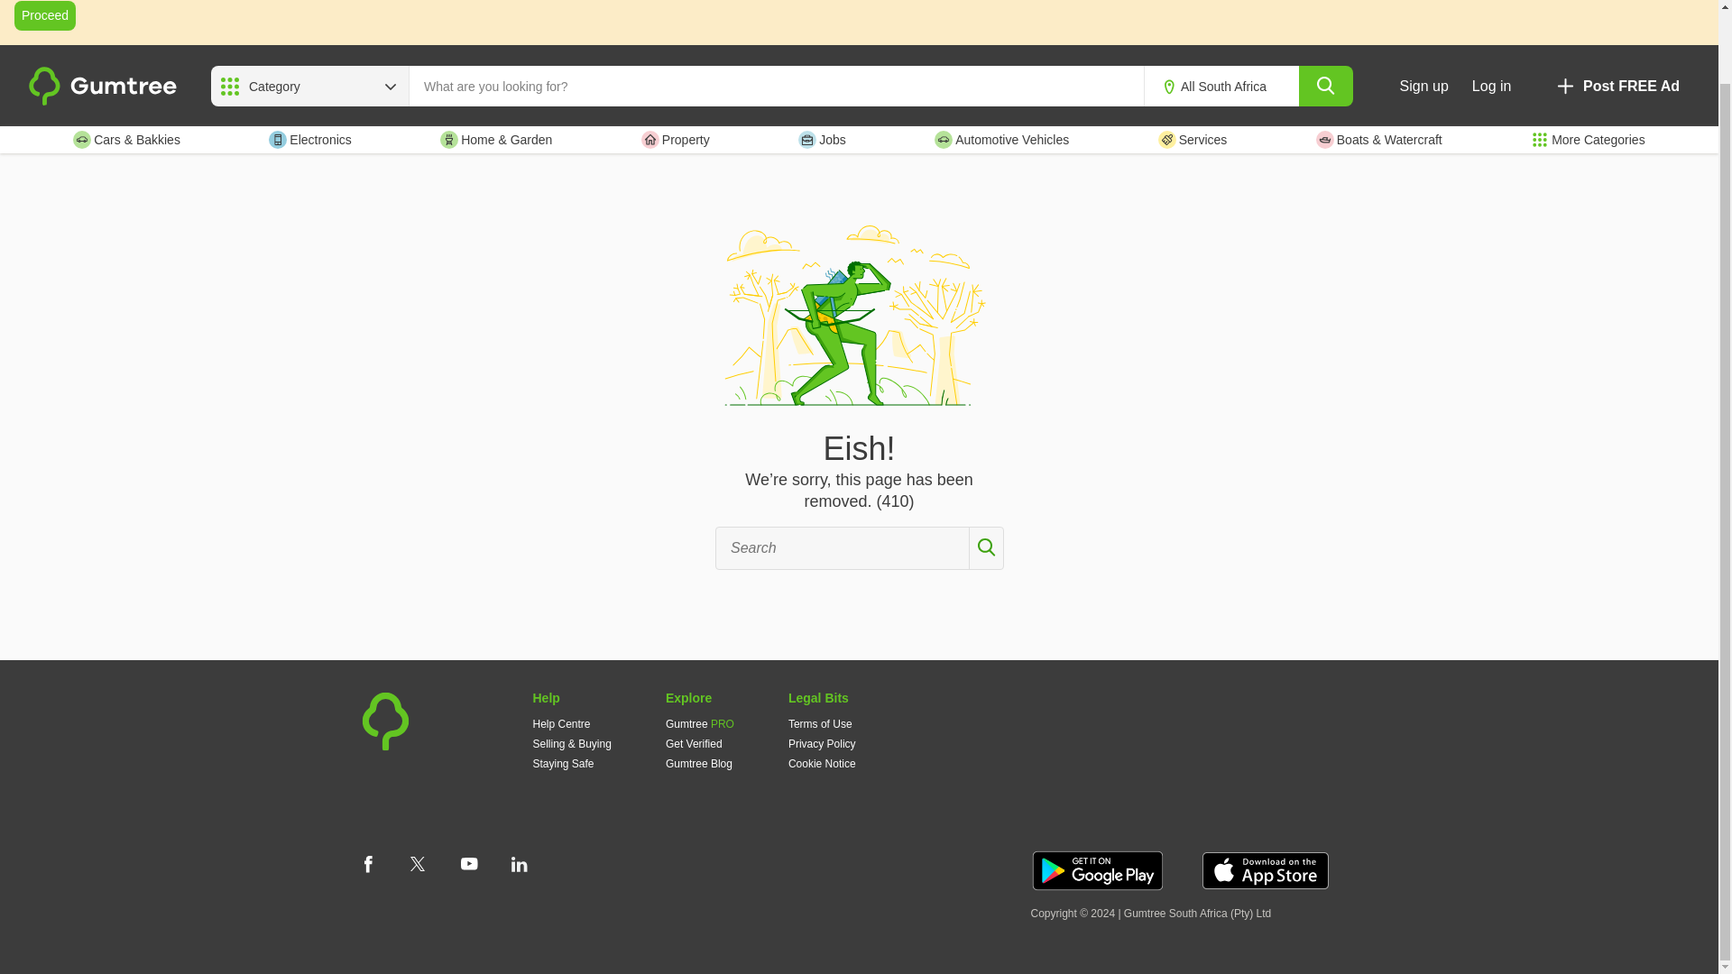 This screenshot has width=1732, height=974. I want to click on Electronics, so click(309, 139).